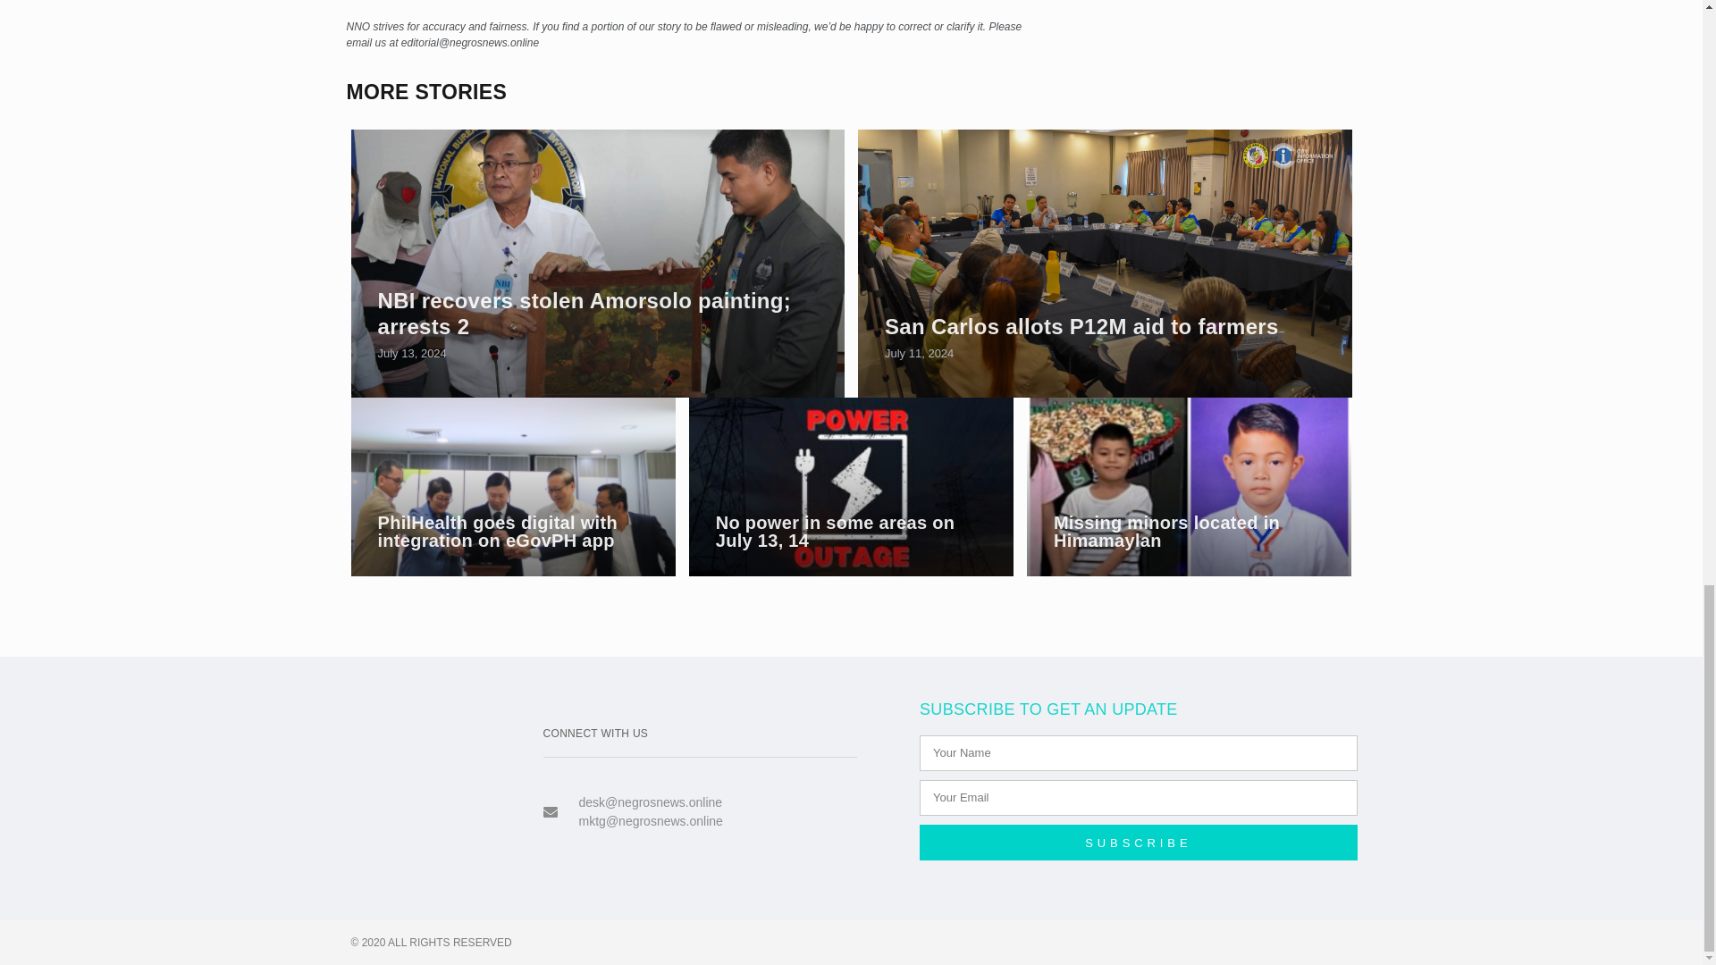 This screenshot has height=965, width=1716. Describe the element at coordinates (851, 486) in the screenshot. I see `No power in some areas on July 13, 14` at that location.